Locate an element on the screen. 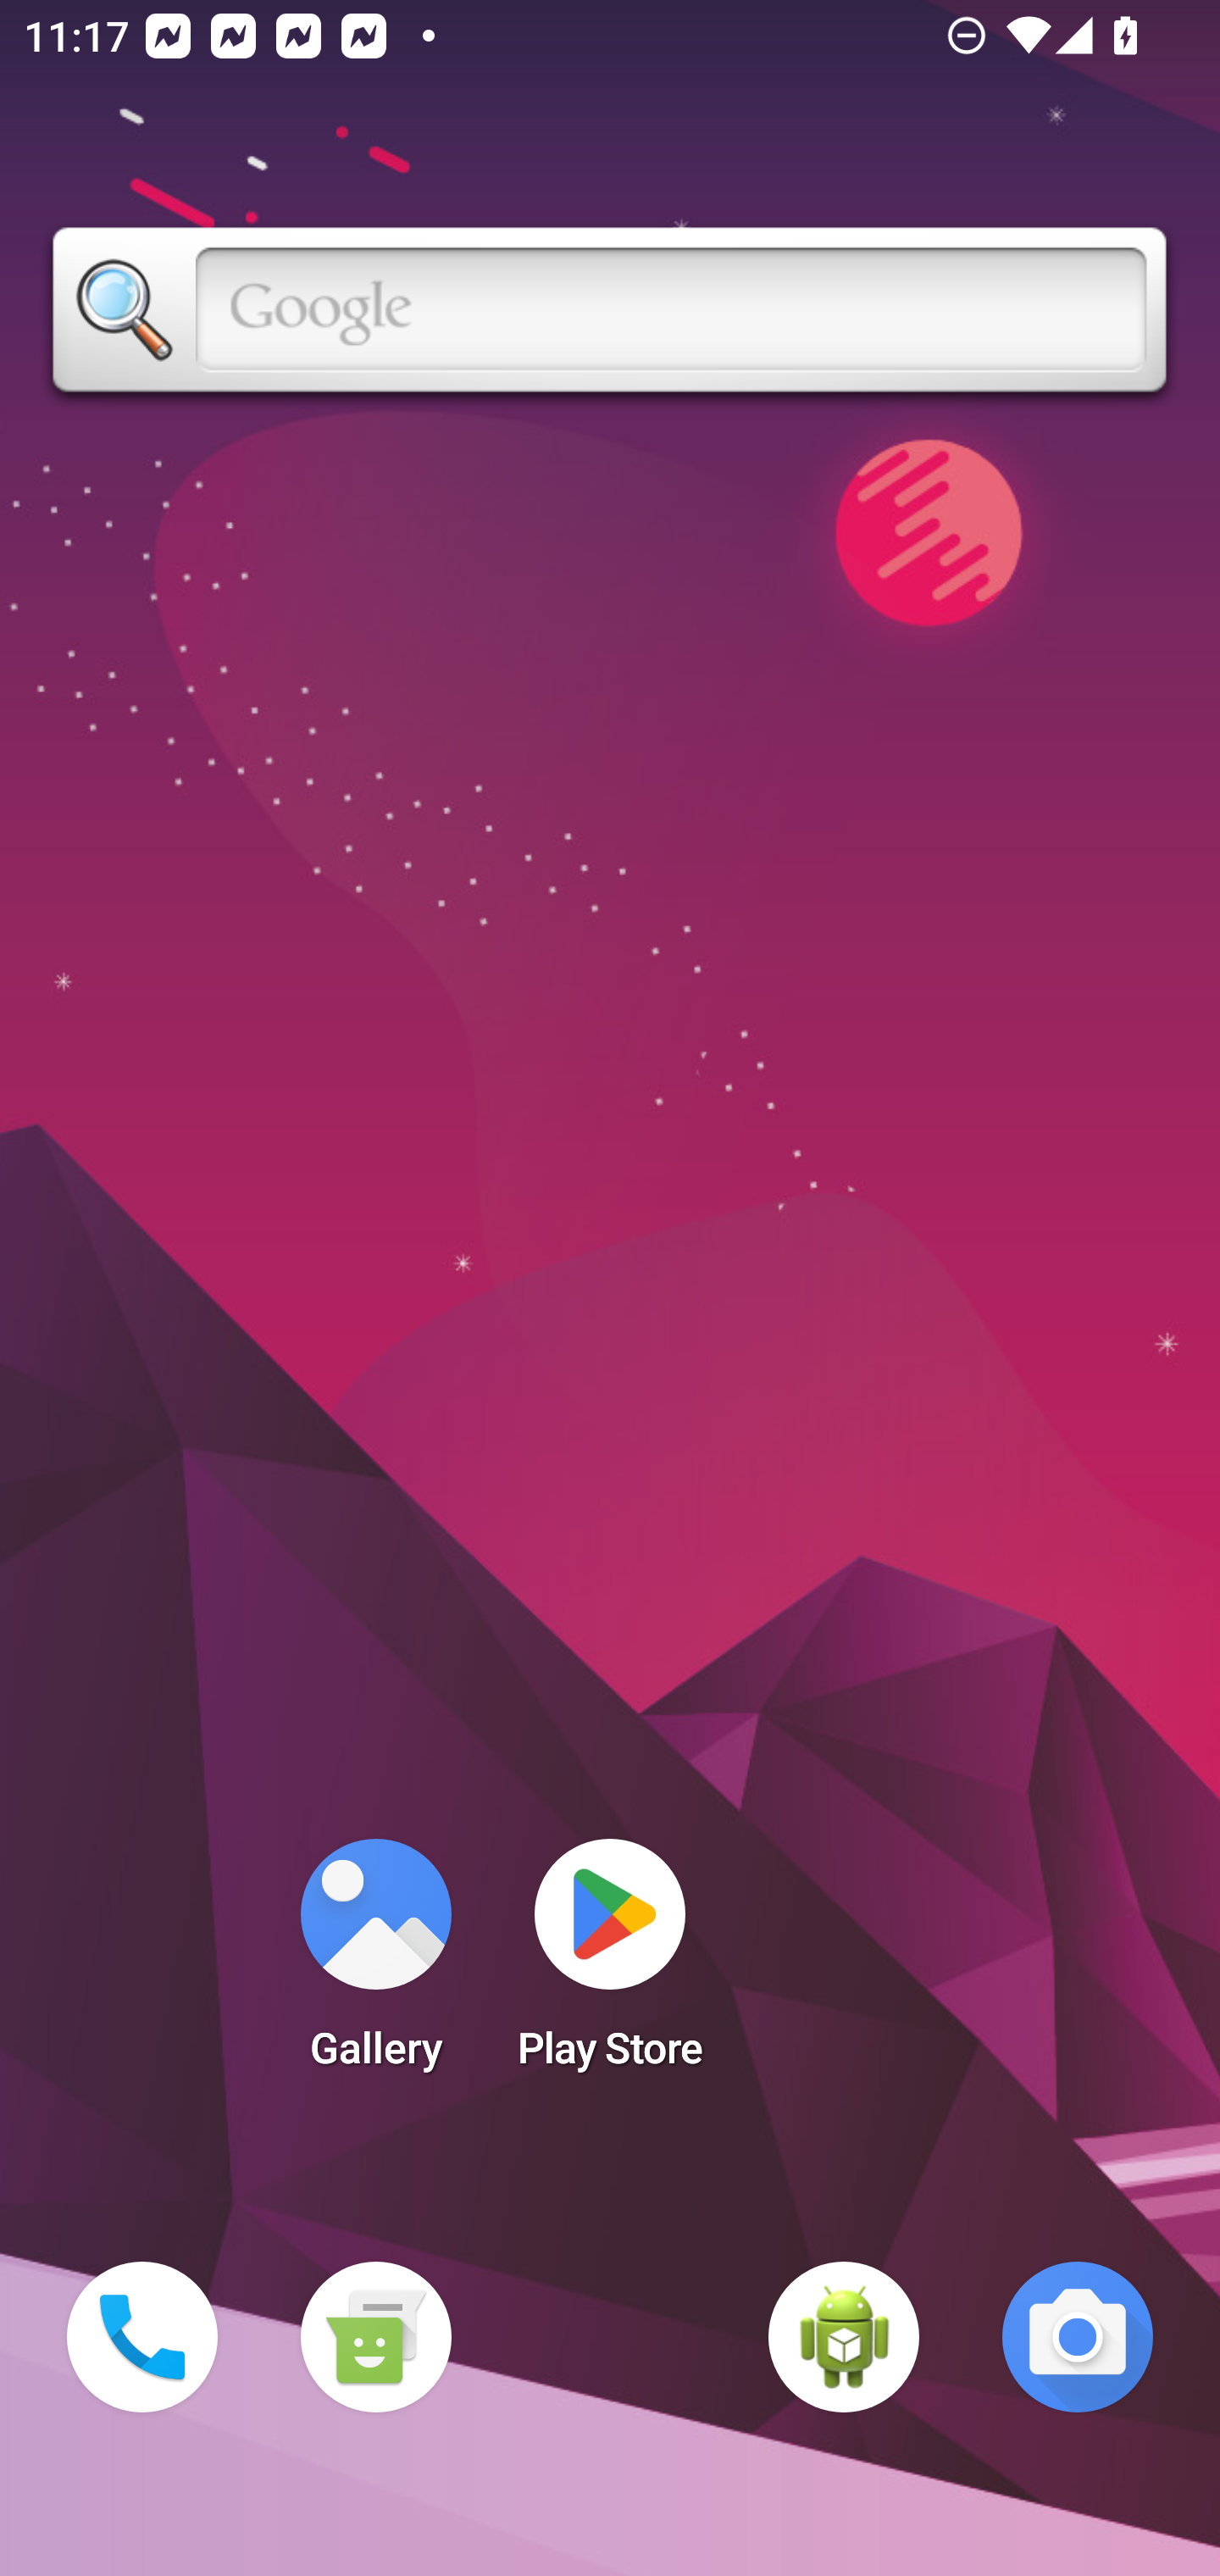 The image size is (1220, 2576). Messaging is located at coordinates (375, 2337).